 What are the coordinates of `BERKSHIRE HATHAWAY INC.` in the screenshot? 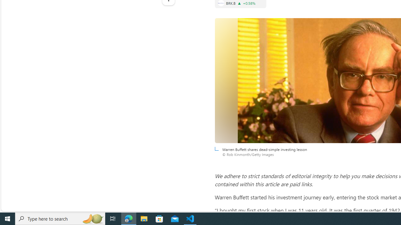 It's located at (221, 3).